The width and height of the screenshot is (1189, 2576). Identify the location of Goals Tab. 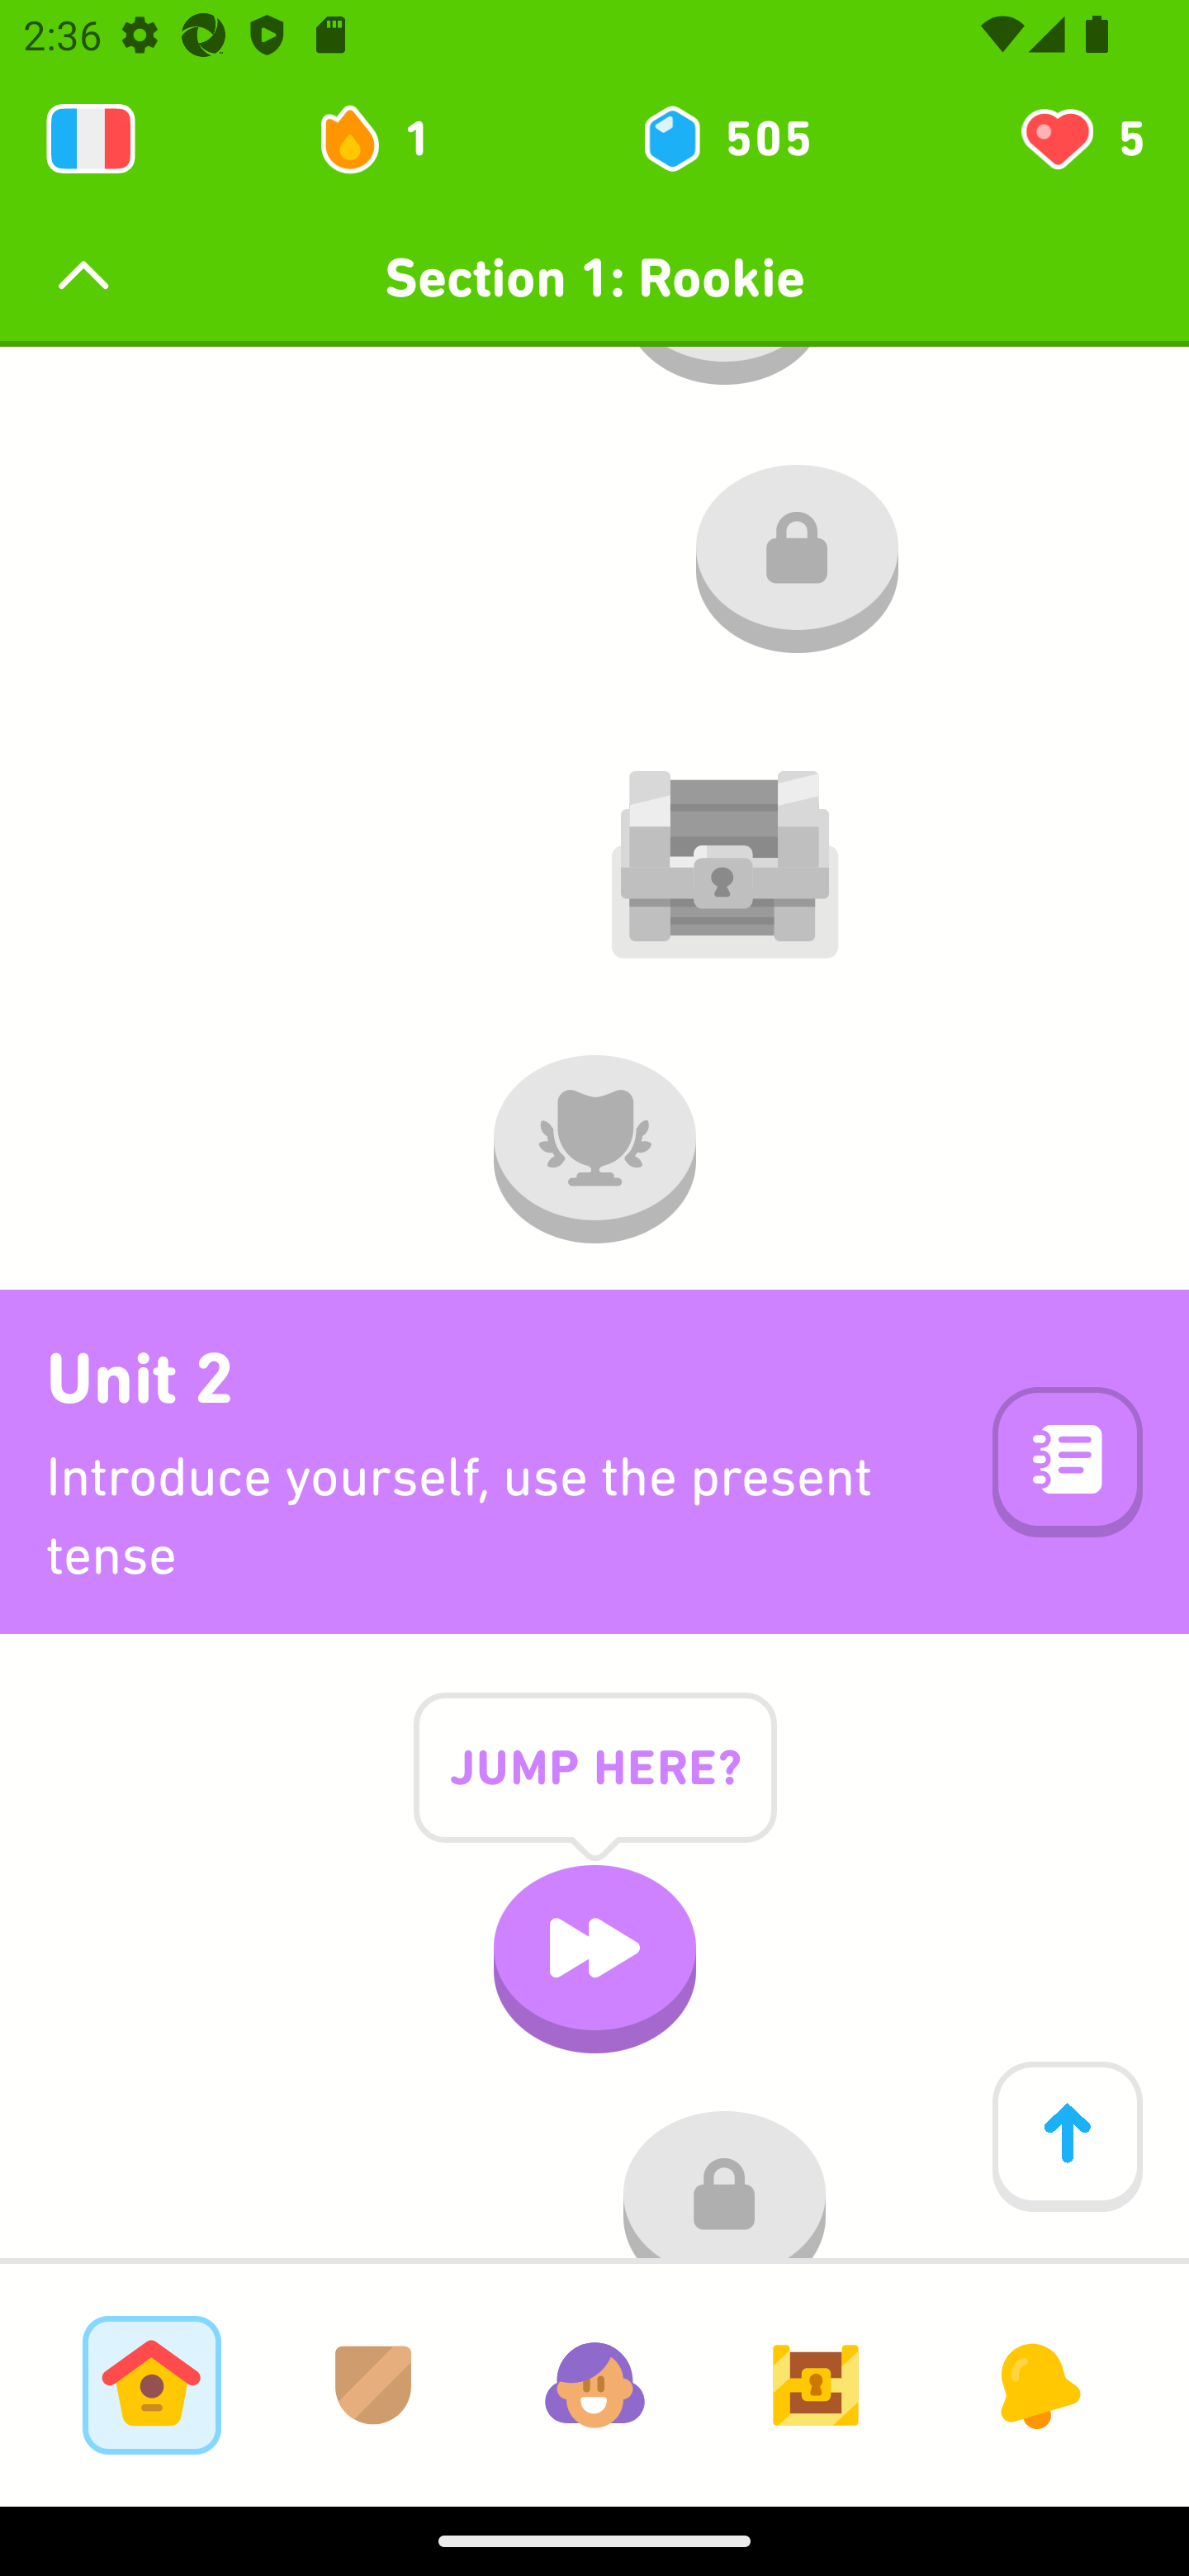
(816, 2384).